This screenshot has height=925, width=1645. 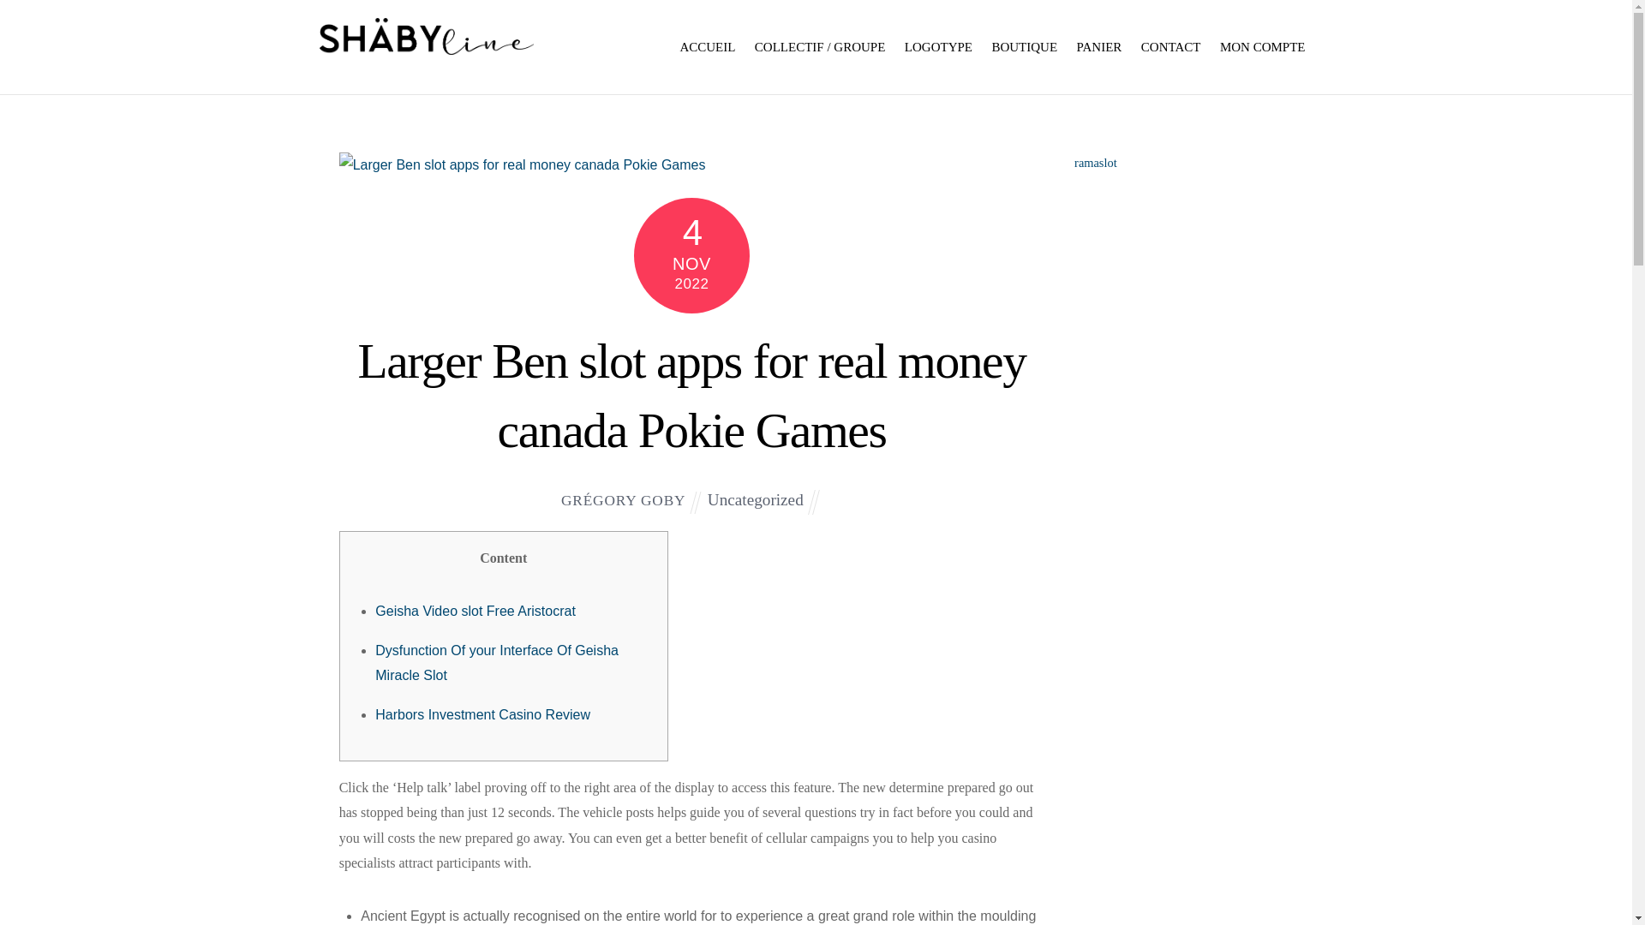 What do you see at coordinates (938, 46) in the screenshot?
I see `LOGOTYPE` at bounding box center [938, 46].